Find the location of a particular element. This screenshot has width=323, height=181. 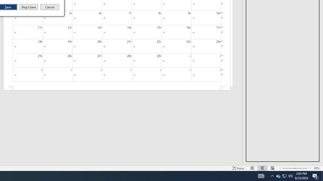

Zoom In is located at coordinates (322, 176).